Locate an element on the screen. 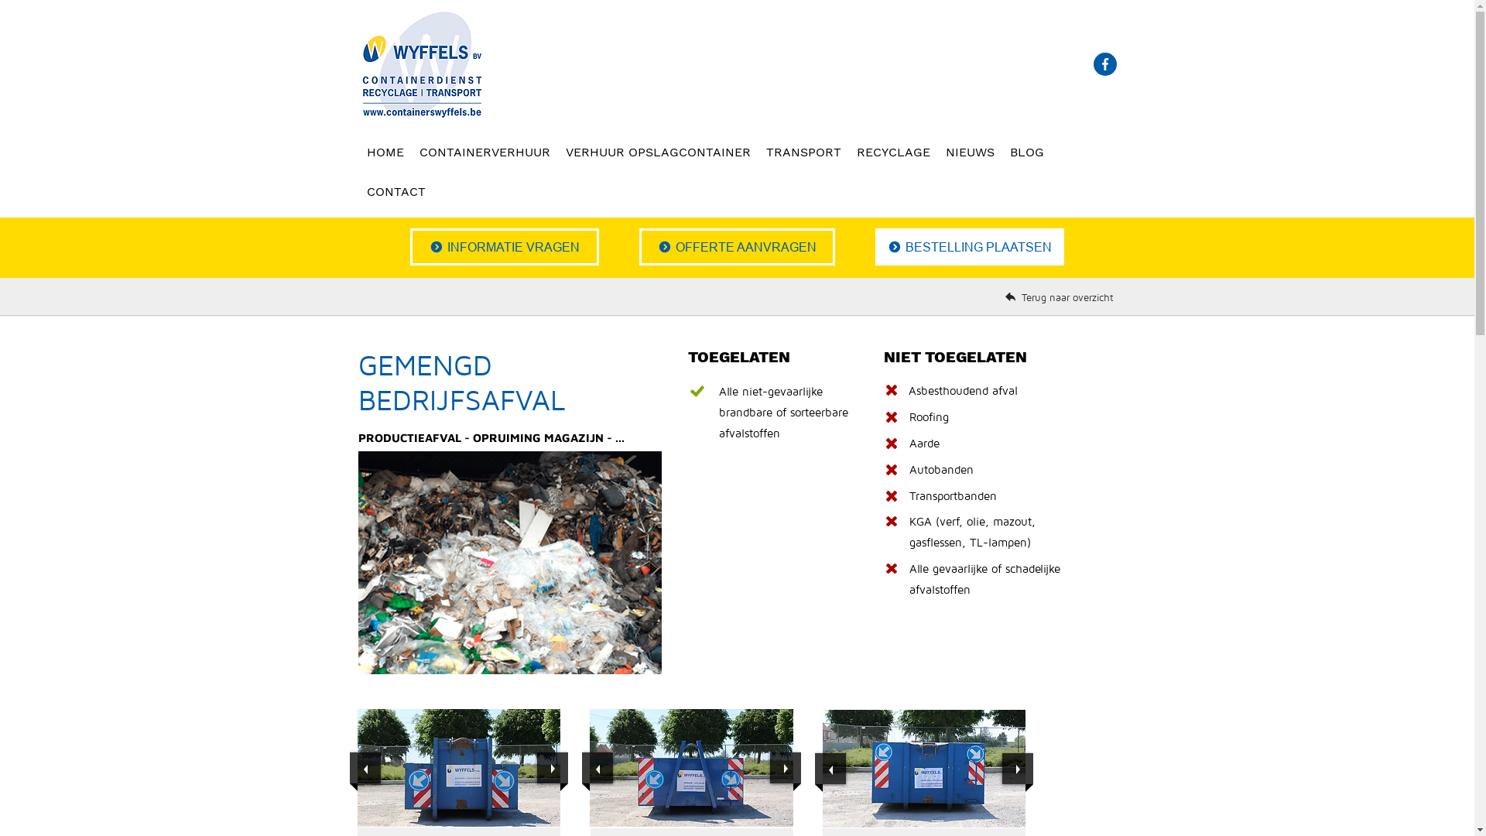  CONTACT is located at coordinates (396, 192).